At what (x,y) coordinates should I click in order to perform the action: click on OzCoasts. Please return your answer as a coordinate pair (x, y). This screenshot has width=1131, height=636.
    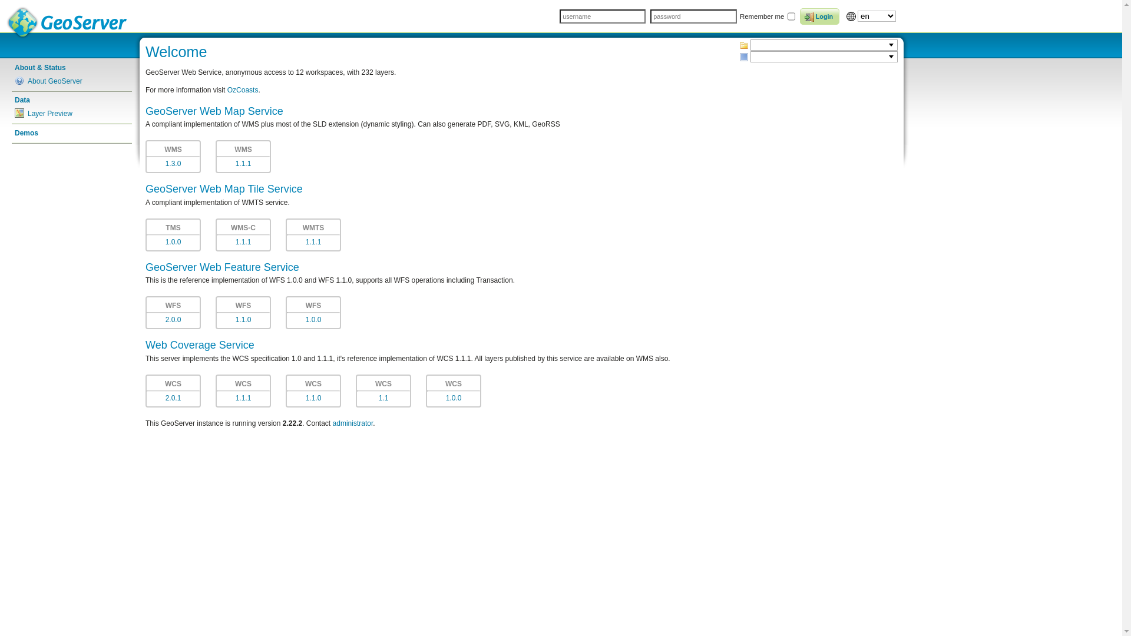
    Looking at the image, I should click on (243, 90).